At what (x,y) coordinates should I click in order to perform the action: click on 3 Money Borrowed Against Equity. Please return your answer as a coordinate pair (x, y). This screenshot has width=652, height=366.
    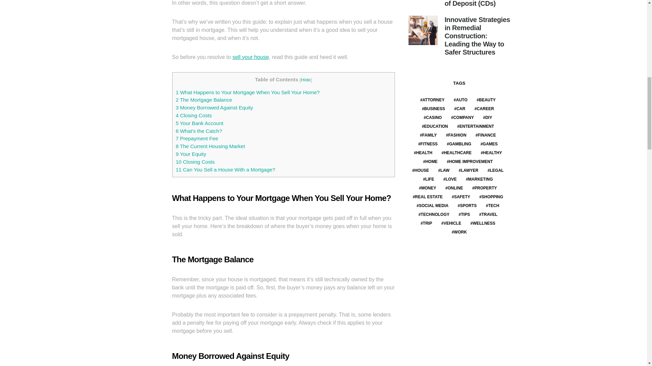
    Looking at the image, I should click on (215, 107).